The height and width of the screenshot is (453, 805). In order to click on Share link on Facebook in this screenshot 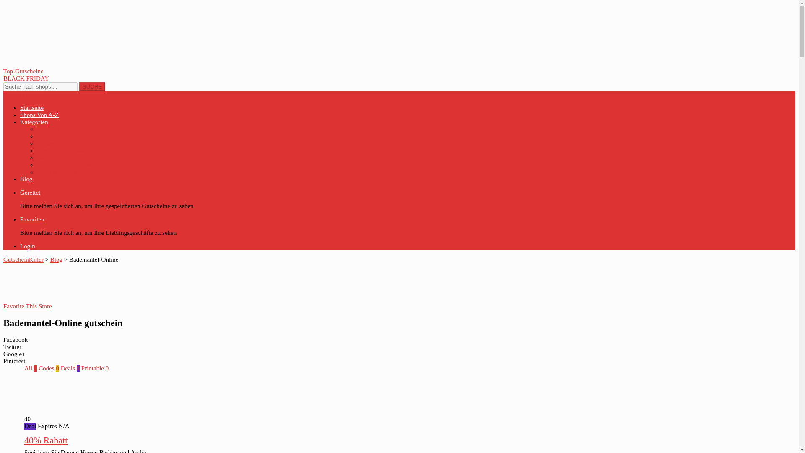, I will do `click(248, 340)`.